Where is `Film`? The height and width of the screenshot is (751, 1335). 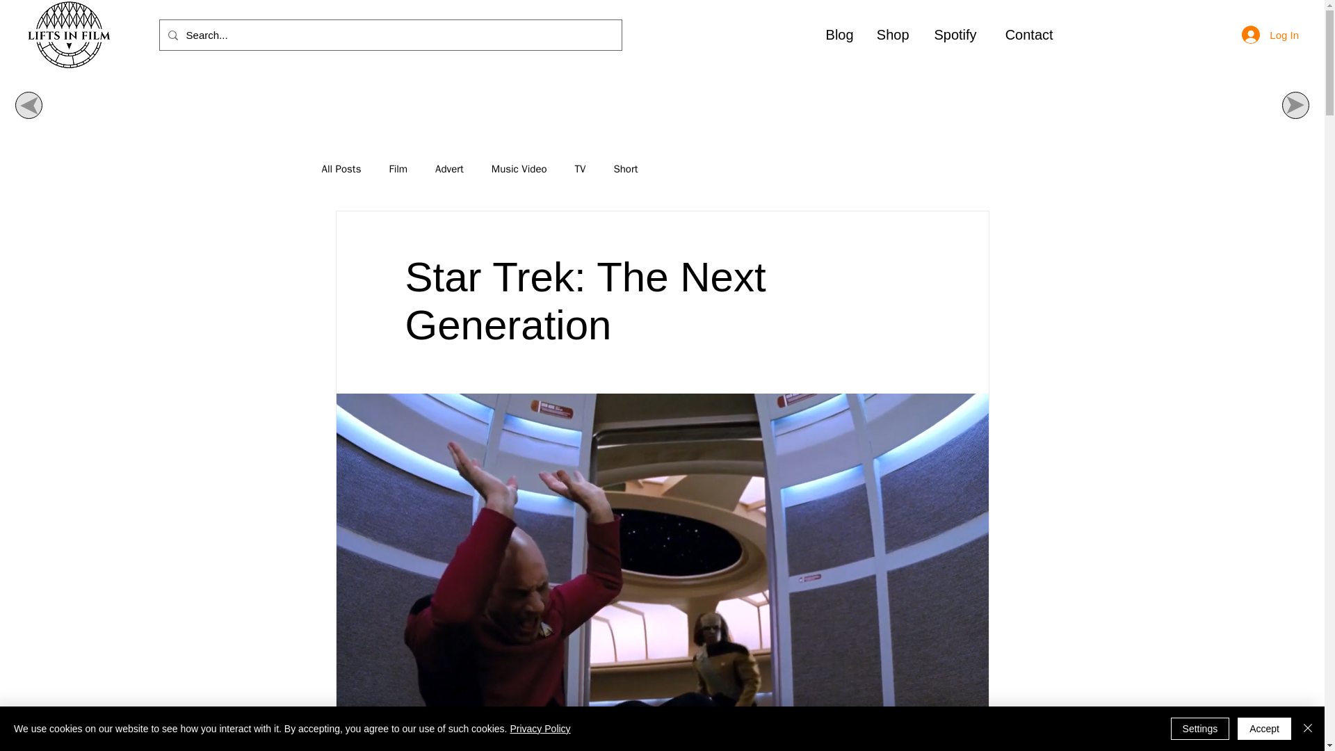
Film is located at coordinates (398, 169).